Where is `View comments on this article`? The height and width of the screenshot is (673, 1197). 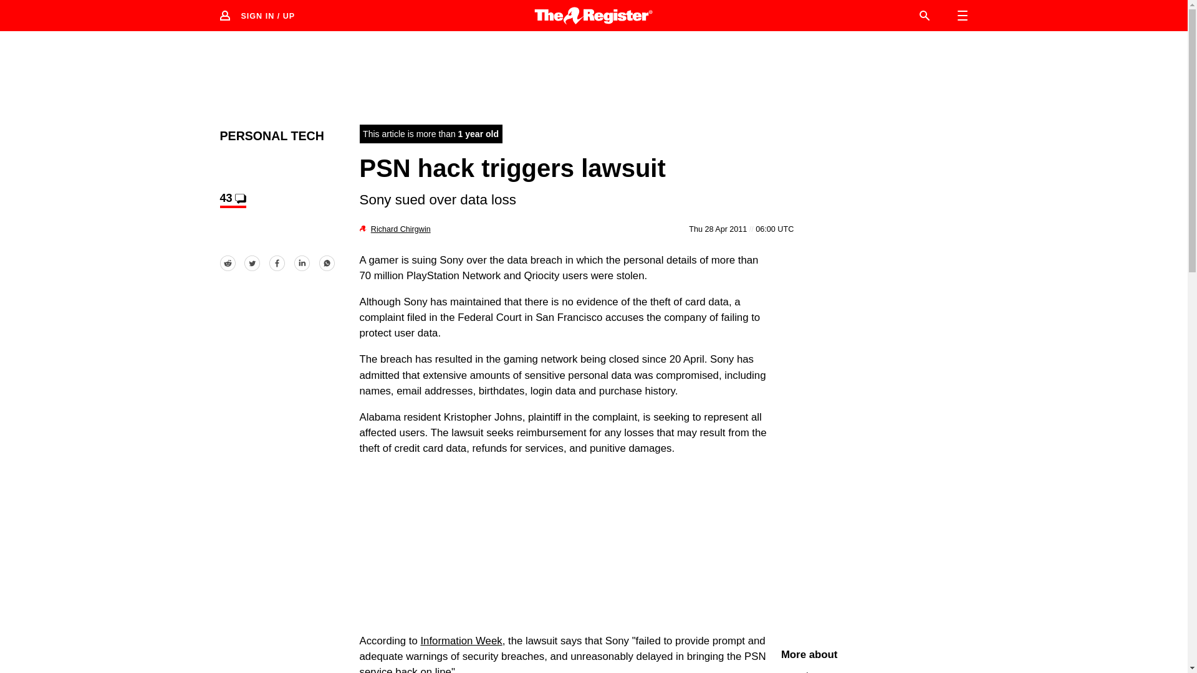
View comments on this article is located at coordinates (232, 199).